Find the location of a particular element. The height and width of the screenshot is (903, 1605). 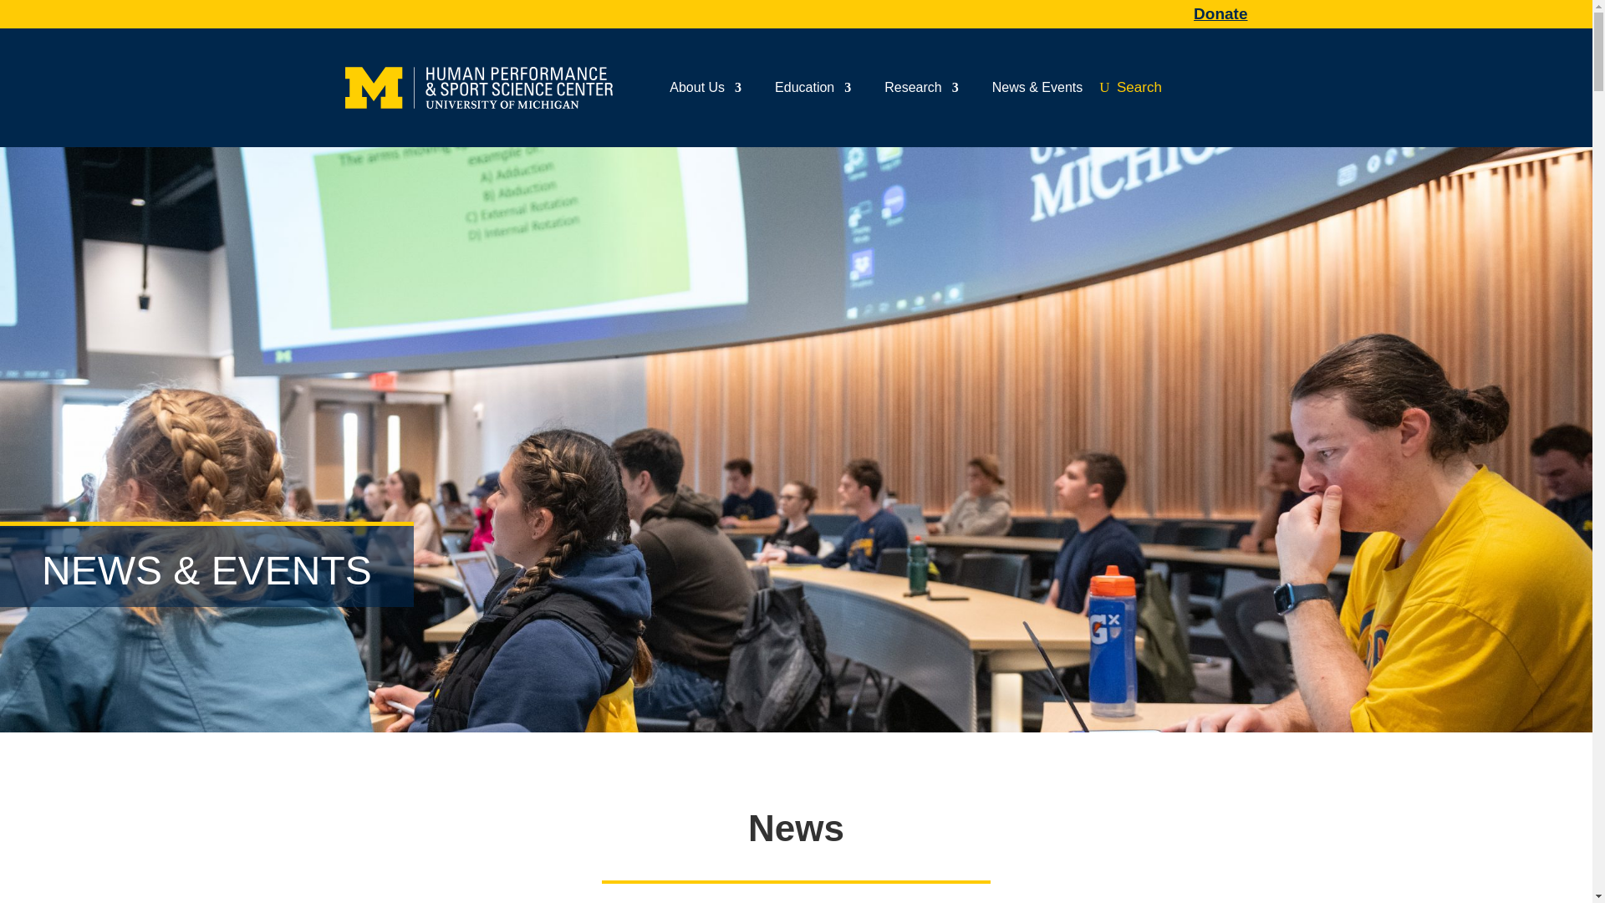

Donate is located at coordinates (1220, 13).